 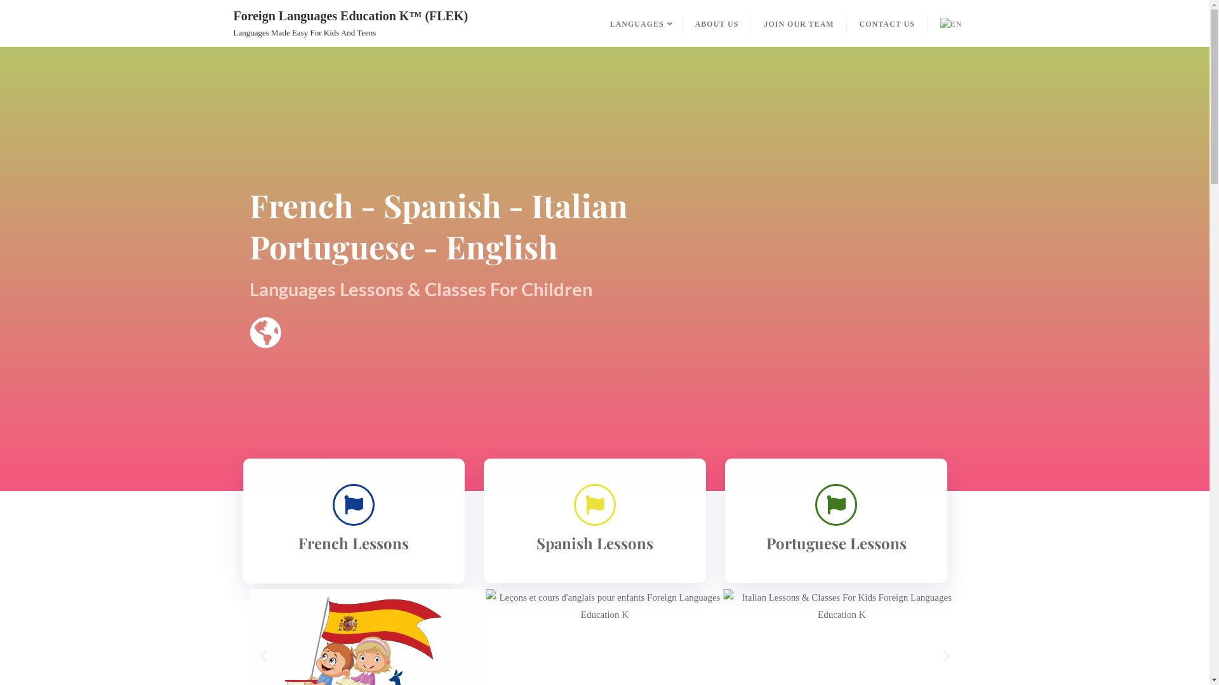 I want to click on CONTACT US, so click(x=888, y=23).